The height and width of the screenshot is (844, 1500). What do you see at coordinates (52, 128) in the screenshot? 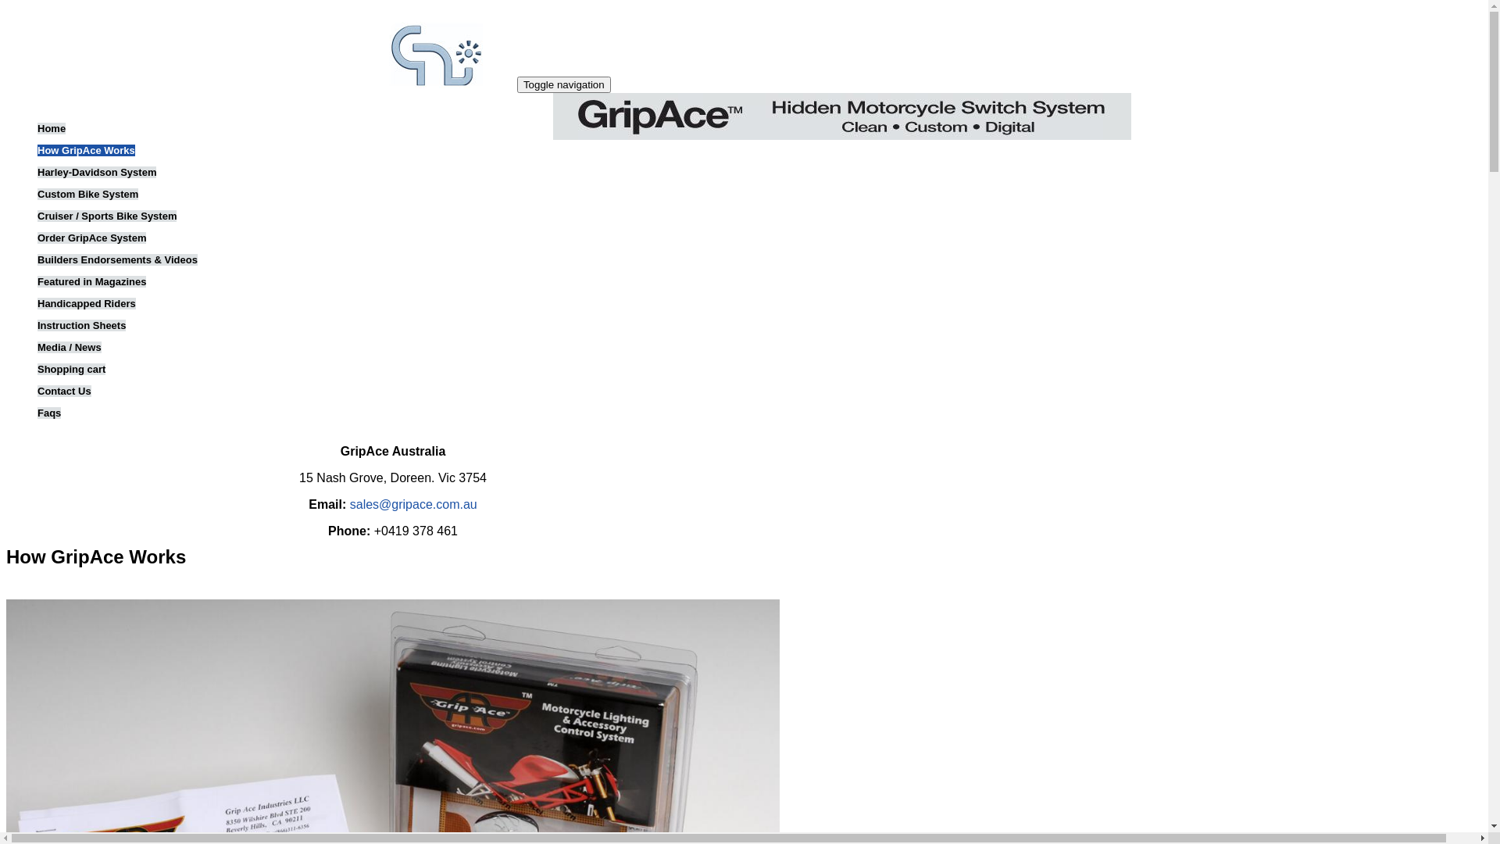
I see `Home` at bounding box center [52, 128].